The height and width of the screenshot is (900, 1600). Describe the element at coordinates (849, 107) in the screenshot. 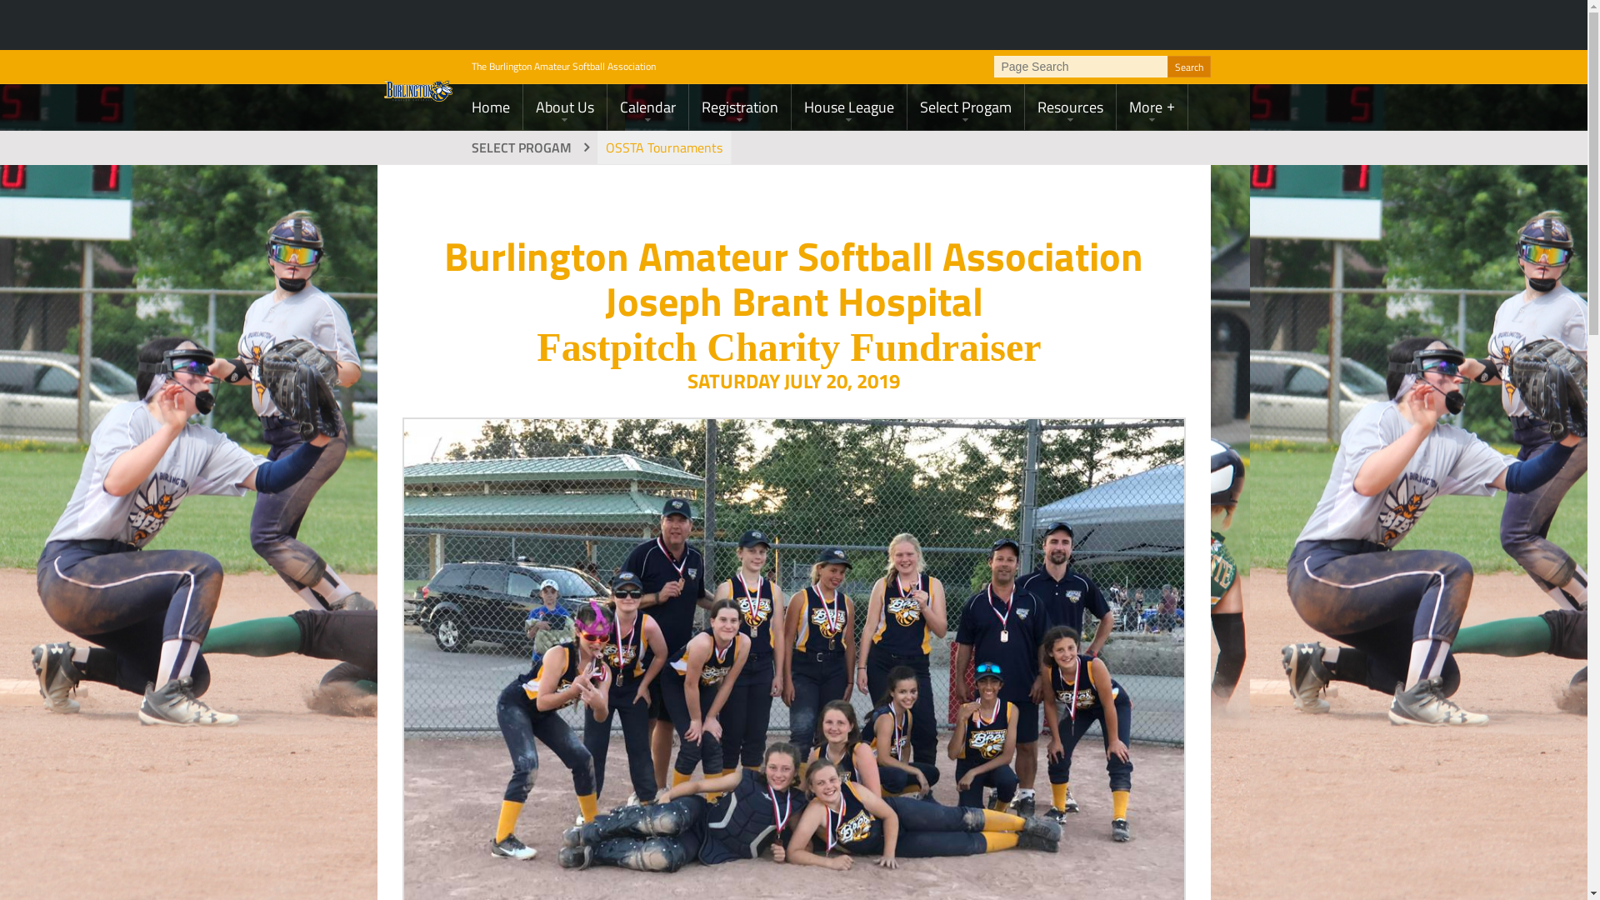

I see `House League` at that location.